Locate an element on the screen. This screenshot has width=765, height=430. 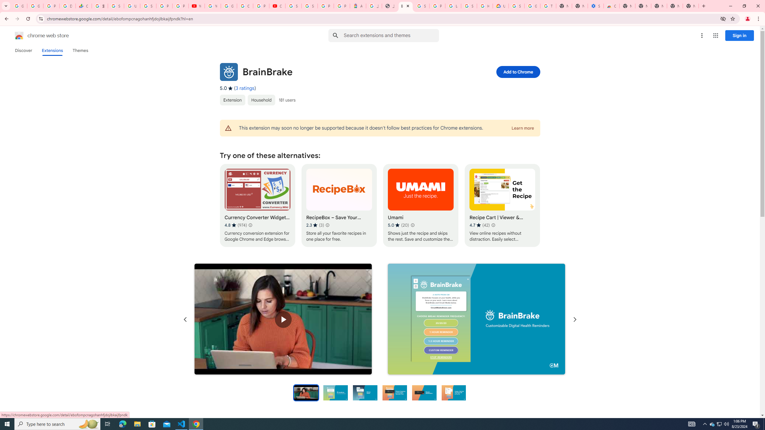
Sign in - Google Accounts is located at coordinates (116, 6).